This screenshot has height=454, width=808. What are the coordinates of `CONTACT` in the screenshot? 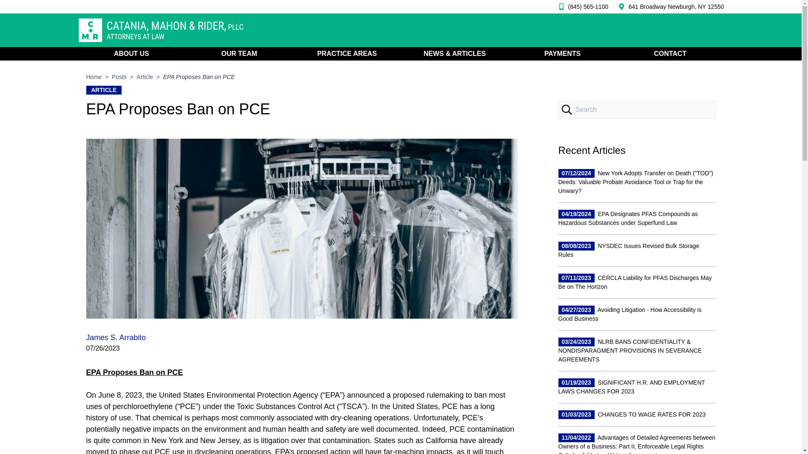 It's located at (670, 54).